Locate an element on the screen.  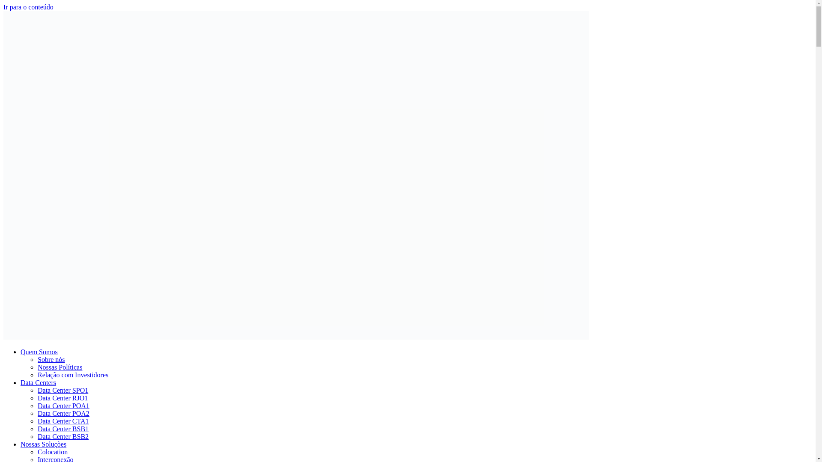
Data Center POA1 is located at coordinates (63, 406).